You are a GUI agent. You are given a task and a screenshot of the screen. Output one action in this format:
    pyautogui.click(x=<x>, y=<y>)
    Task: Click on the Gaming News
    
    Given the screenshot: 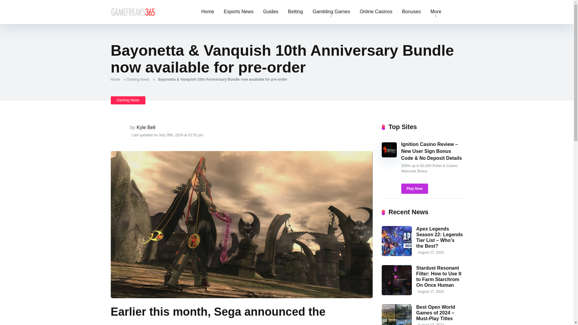 What is the action you would take?
    pyautogui.click(x=139, y=79)
    